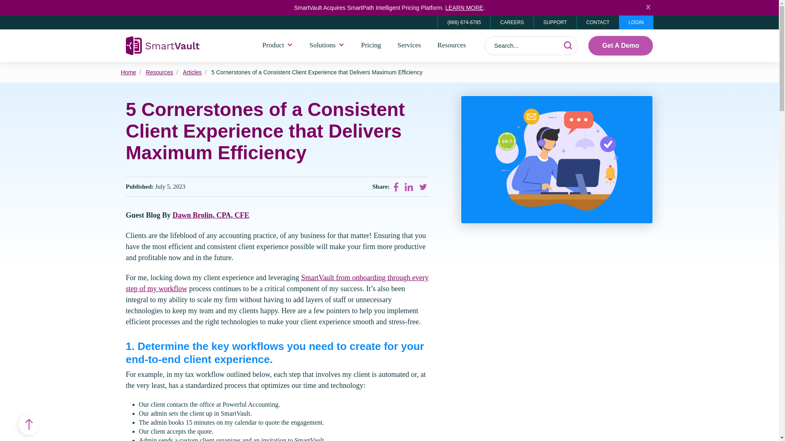 This screenshot has height=441, width=785. Describe the element at coordinates (555, 22) in the screenshot. I see `SUPPORT` at that location.